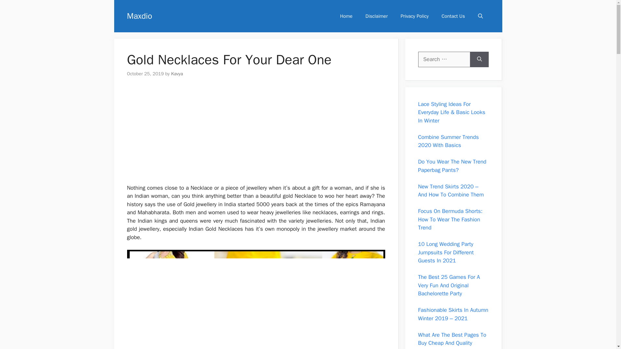  I want to click on Disclaimer, so click(376, 16).